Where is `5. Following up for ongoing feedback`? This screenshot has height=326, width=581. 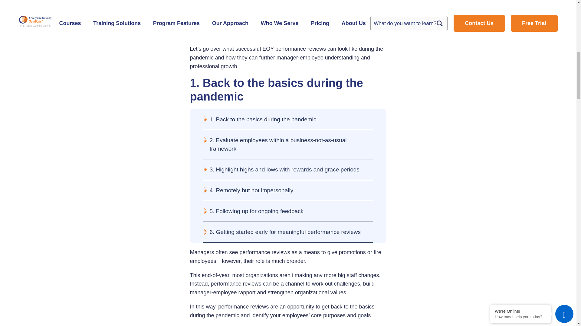 5. Following up for ongoing feedback is located at coordinates (288, 211).